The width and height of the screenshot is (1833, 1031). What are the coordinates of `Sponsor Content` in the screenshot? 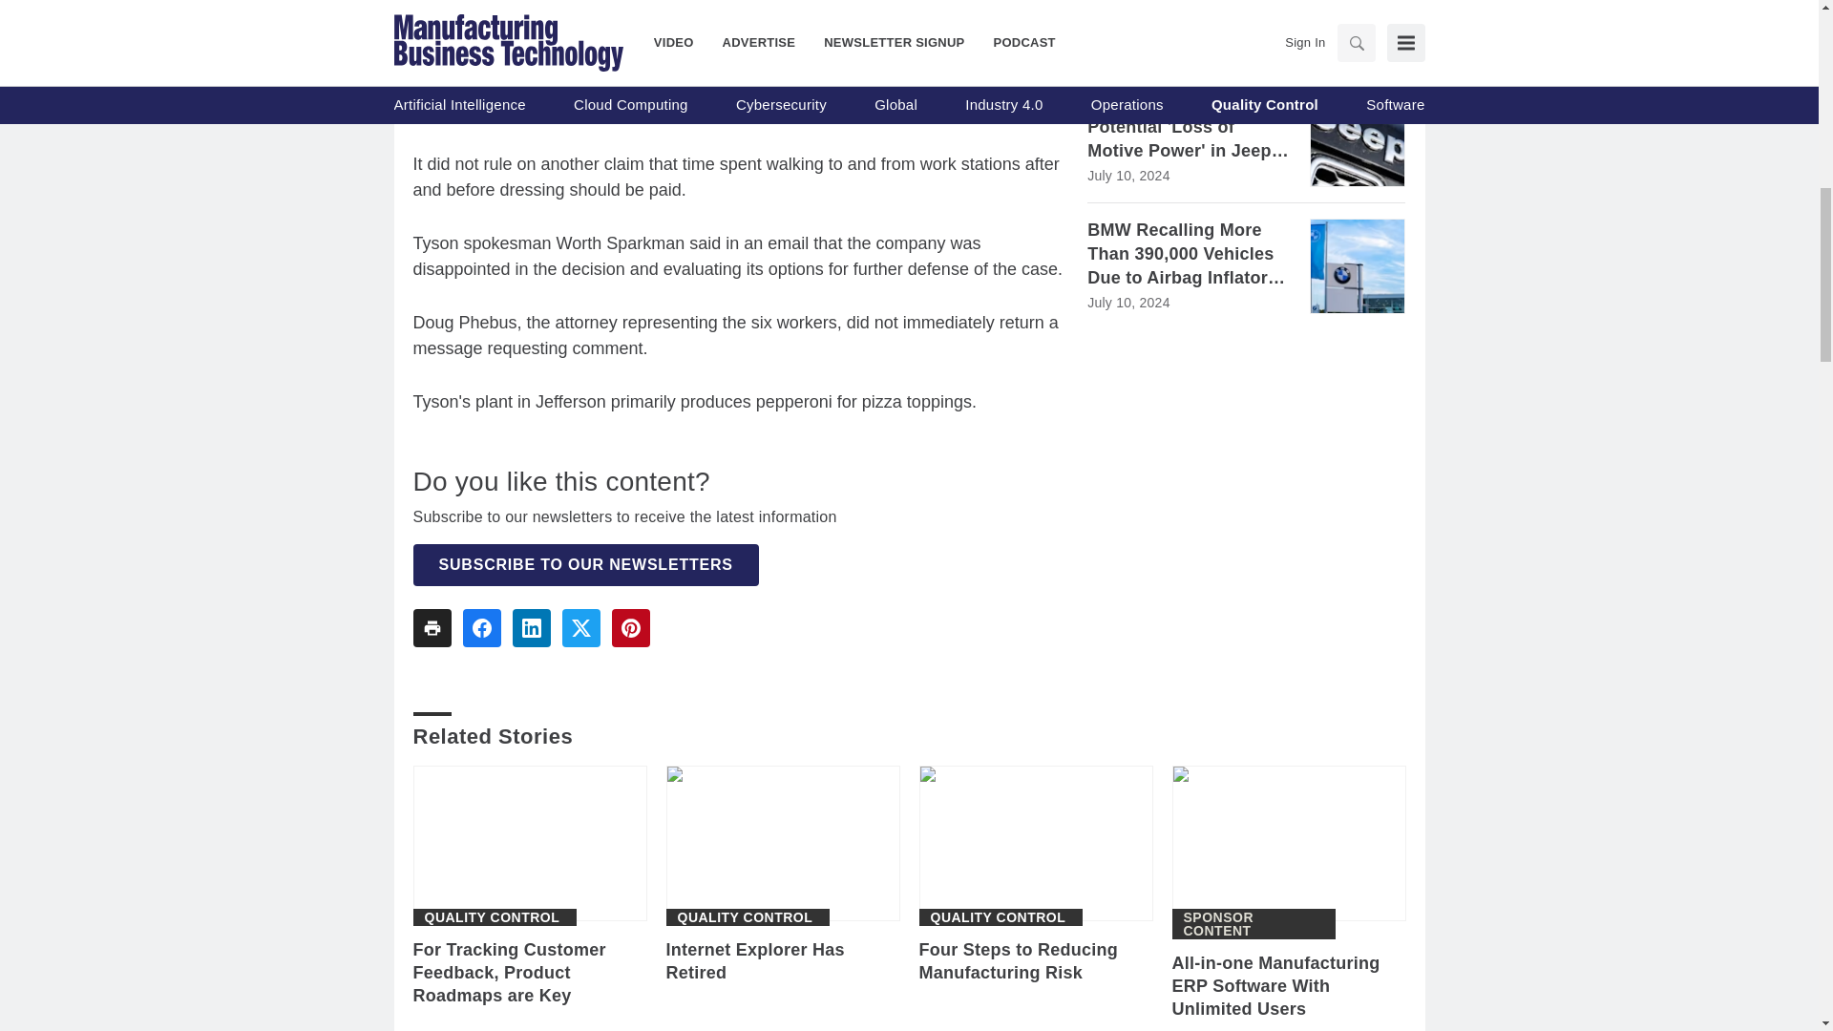 It's located at (1254, 923).